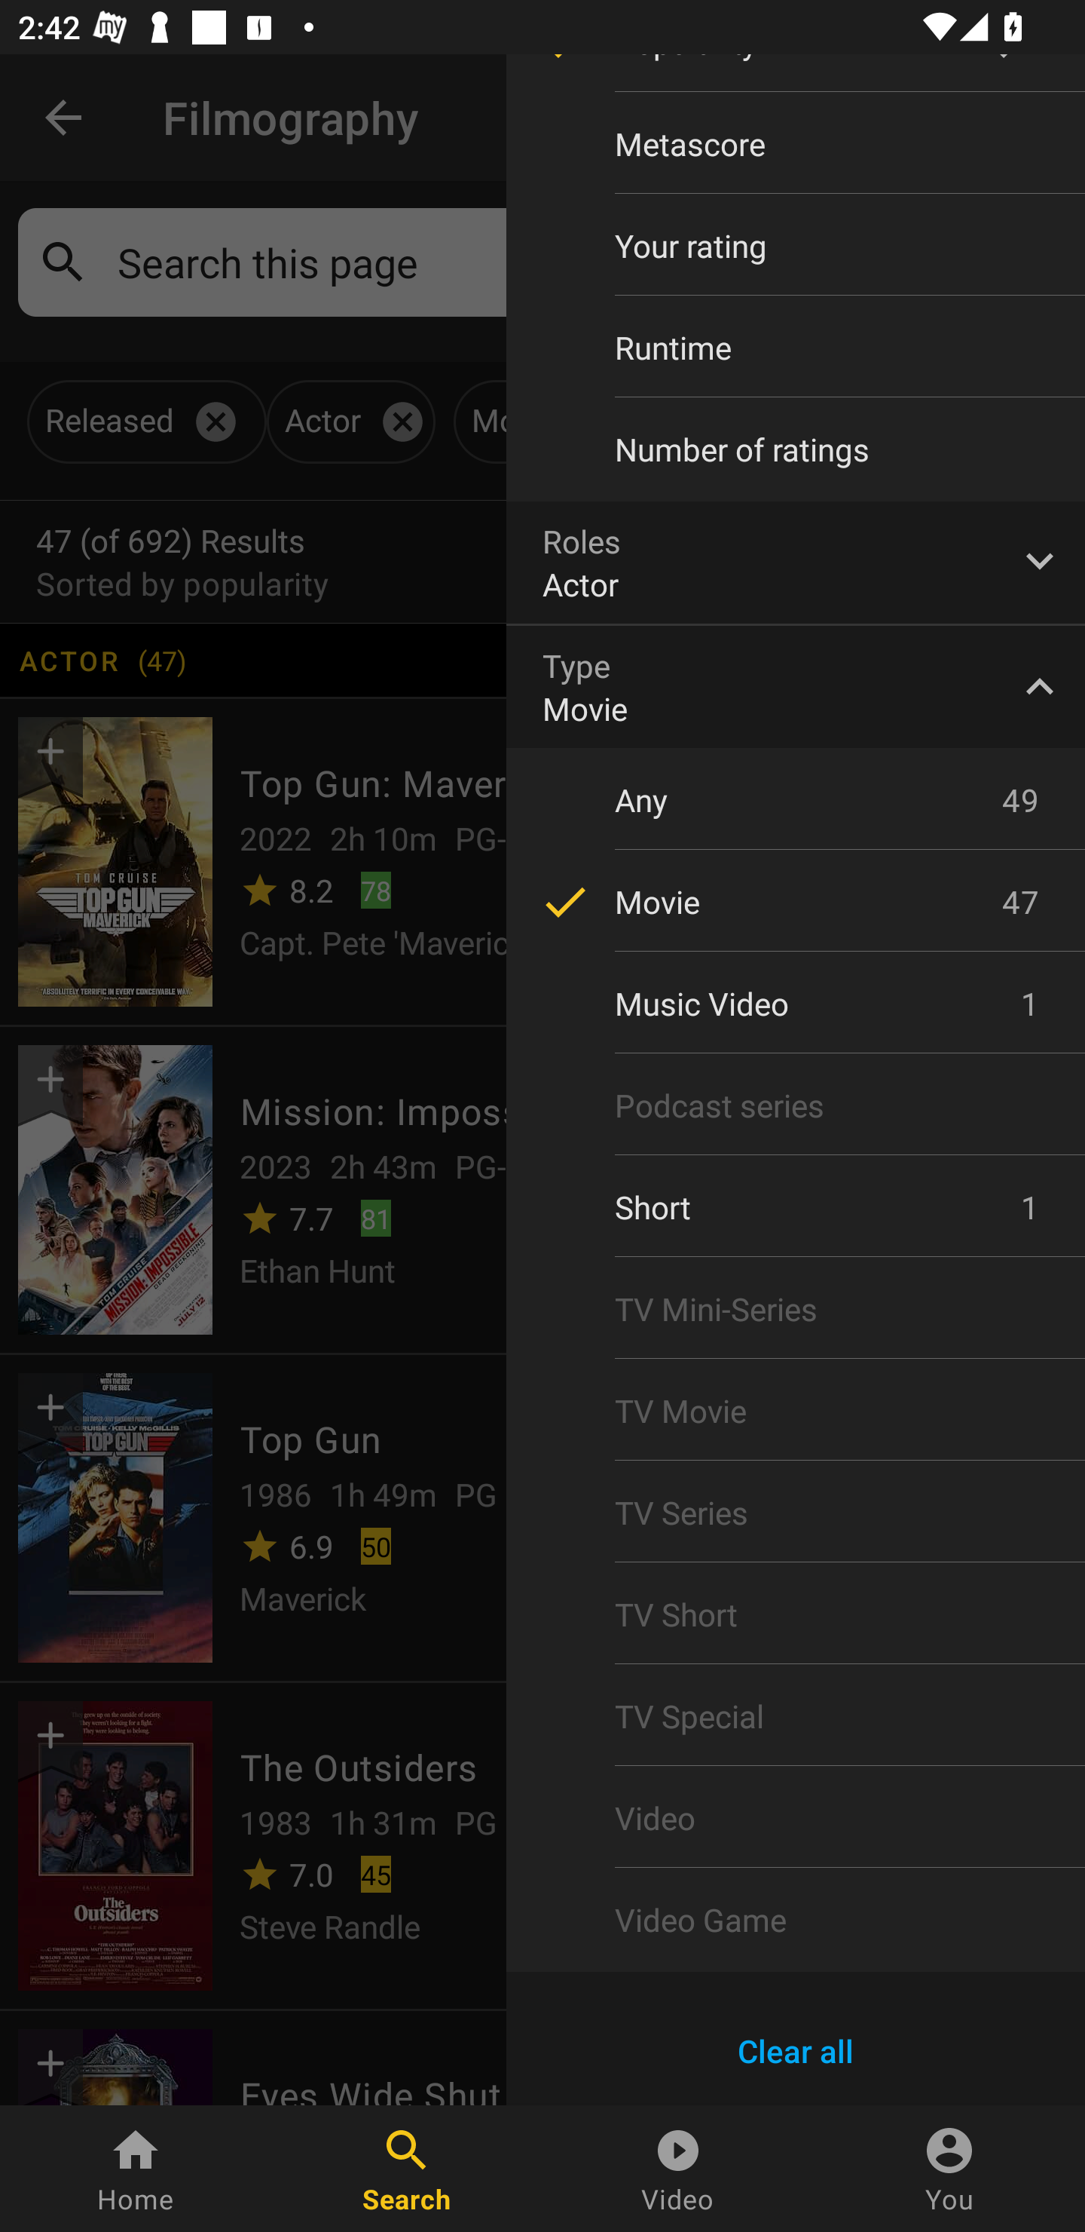 The width and height of the screenshot is (1085, 2232). What do you see at coordinates (796, 1207) in the screenshot?
I see `Short 1` at bounding box center [796, 1207].